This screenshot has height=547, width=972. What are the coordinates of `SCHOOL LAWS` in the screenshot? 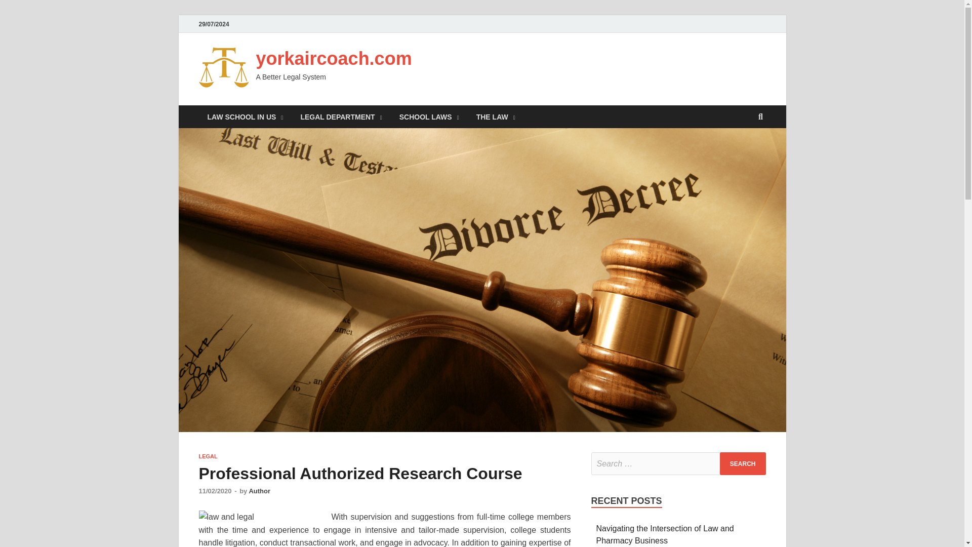 It's located at (429, 116).